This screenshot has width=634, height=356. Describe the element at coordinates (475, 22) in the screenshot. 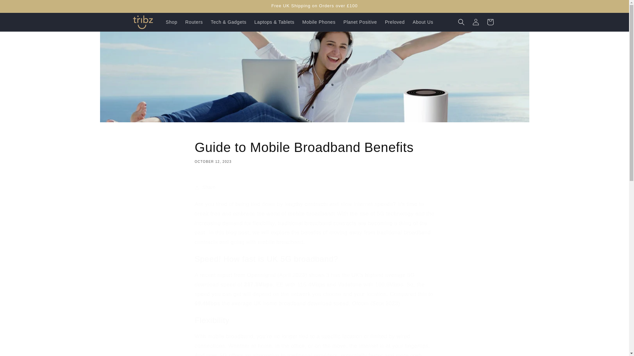

I see `Routers` at that location.